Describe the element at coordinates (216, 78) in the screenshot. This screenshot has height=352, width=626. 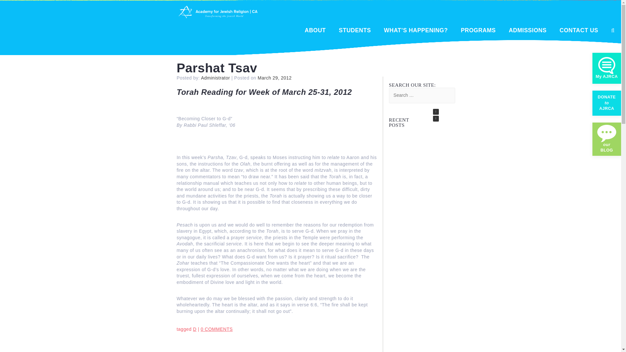
I see `Administrator` at that location.